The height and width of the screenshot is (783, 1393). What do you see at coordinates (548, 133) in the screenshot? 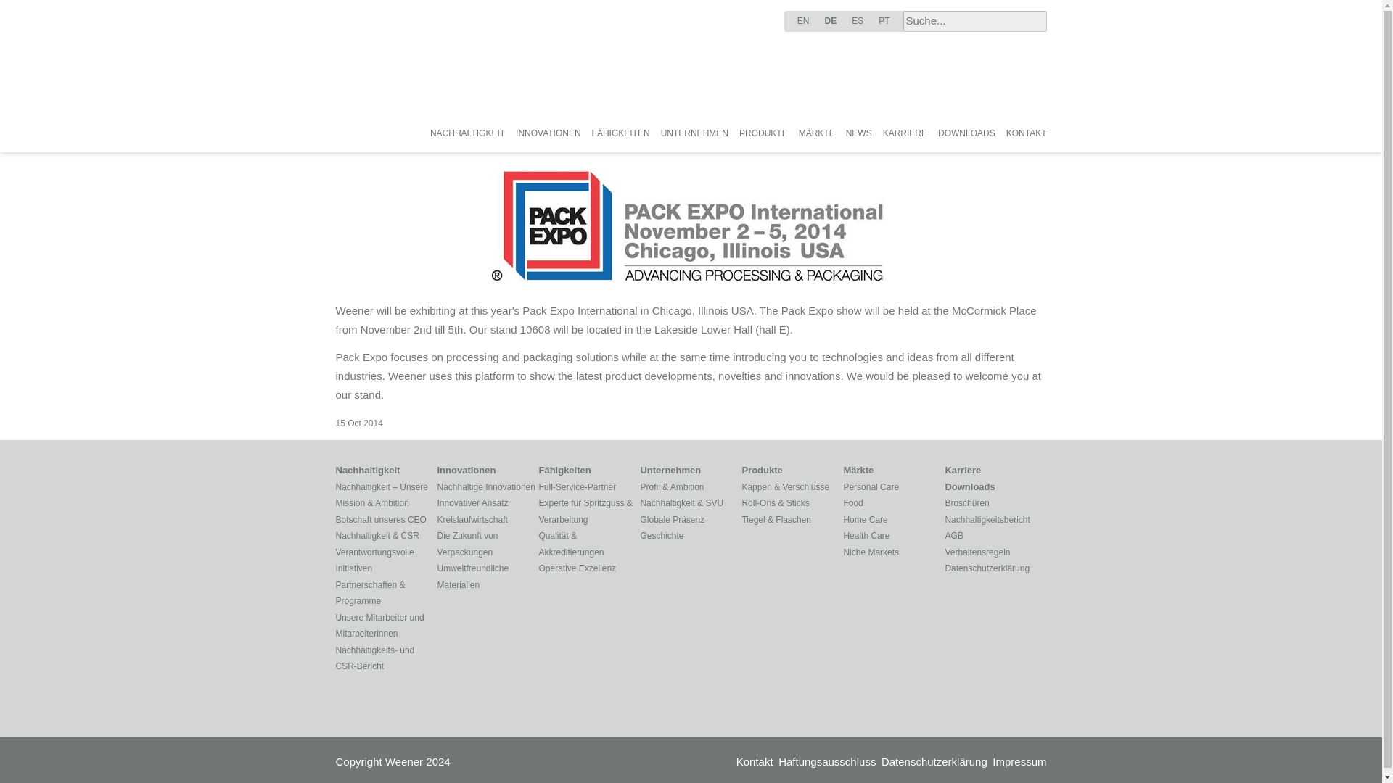
I see `INNOVATIONEN` at bounding box center [548, 133].